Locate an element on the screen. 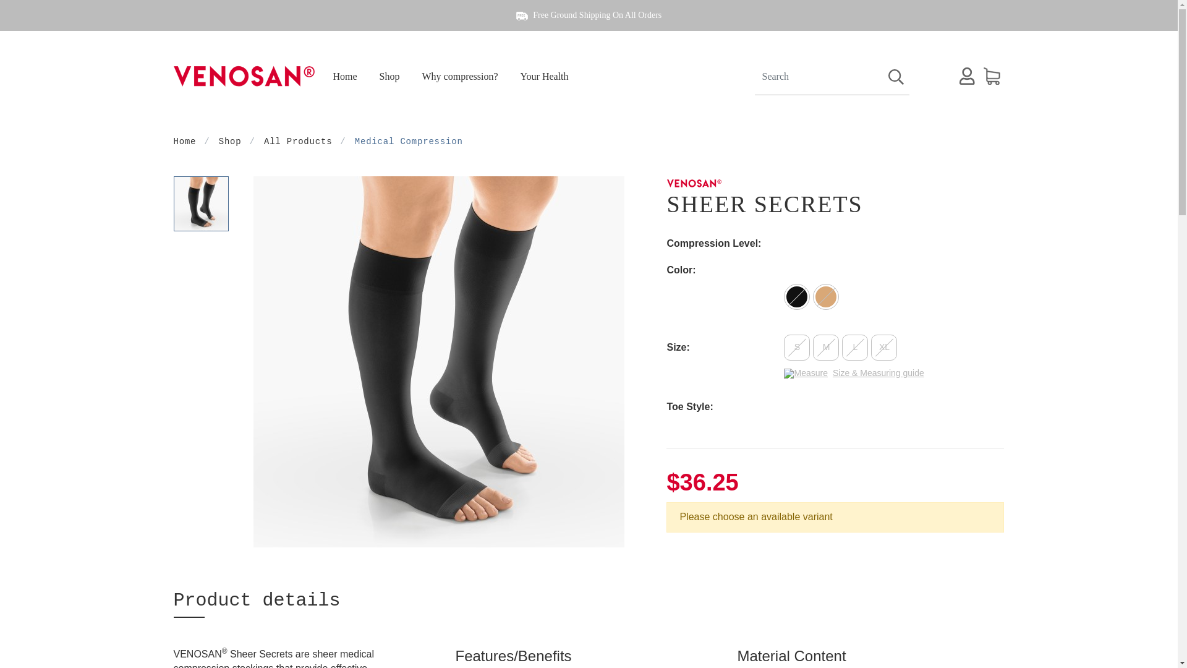  silky beige is located at coordinates (827, 297).